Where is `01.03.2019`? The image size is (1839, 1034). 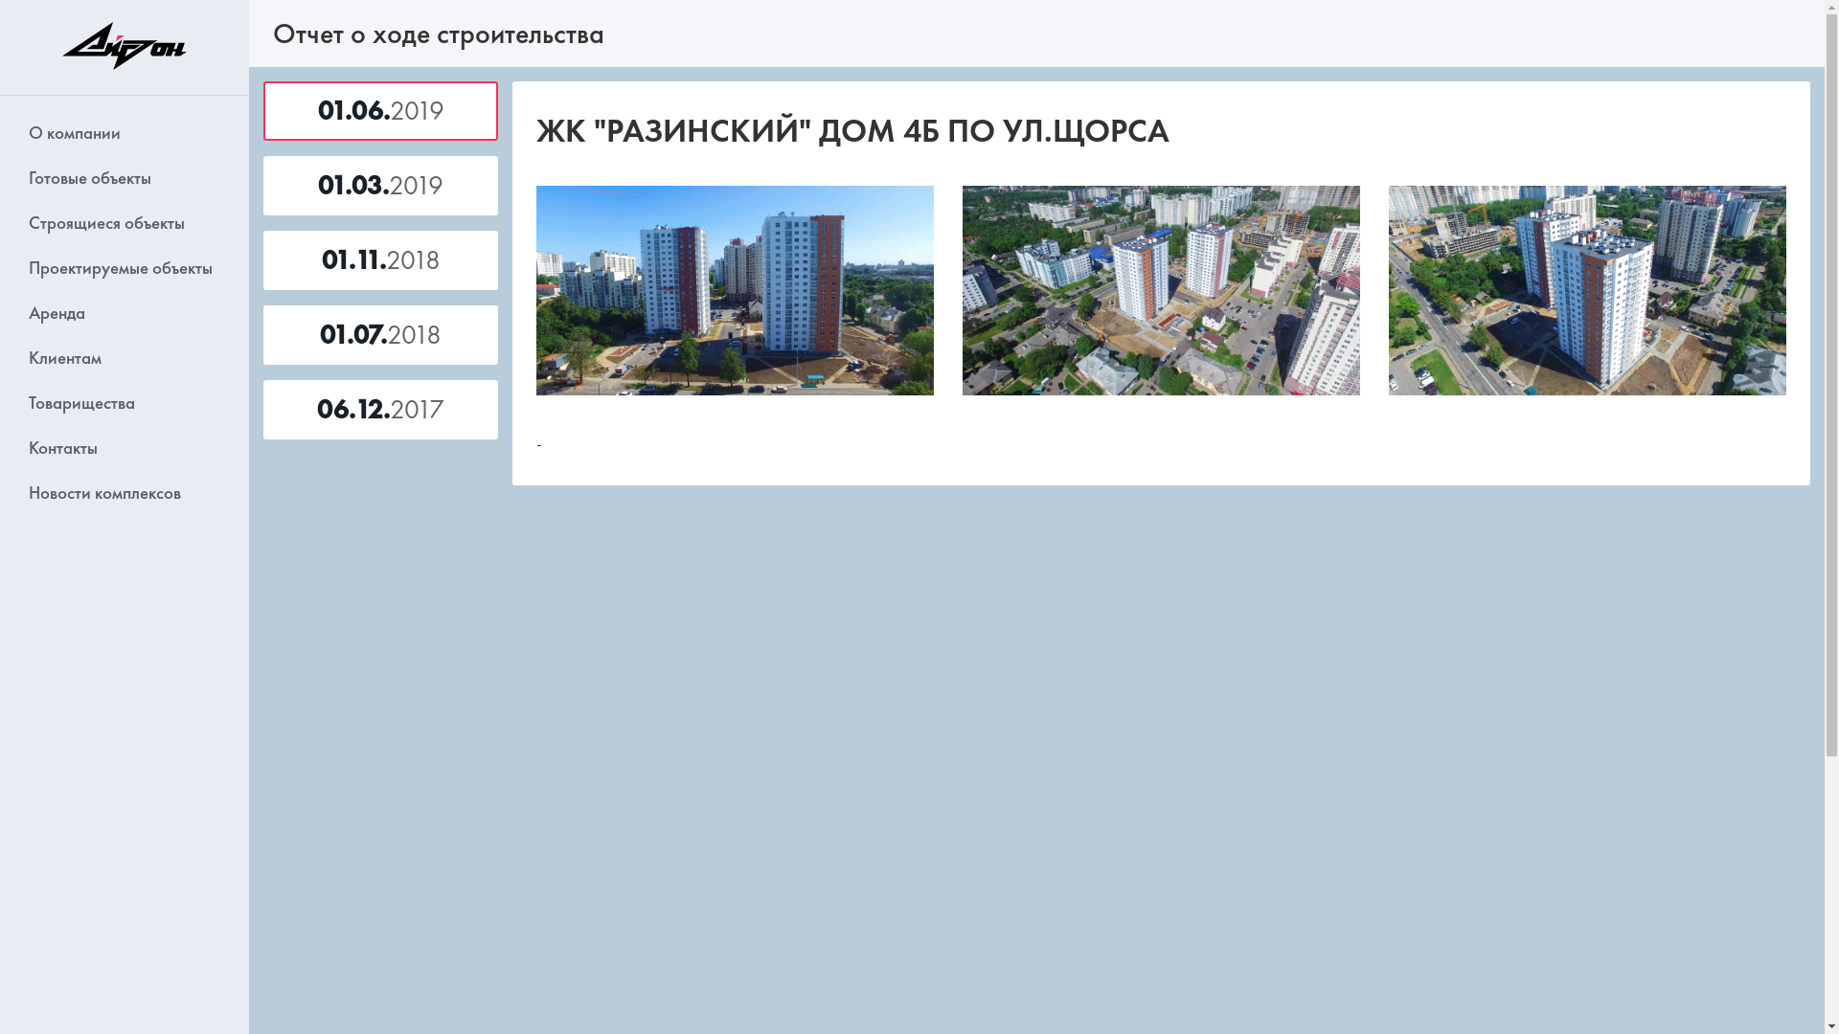 01.03.2019 is located at coordinates (381, 186).